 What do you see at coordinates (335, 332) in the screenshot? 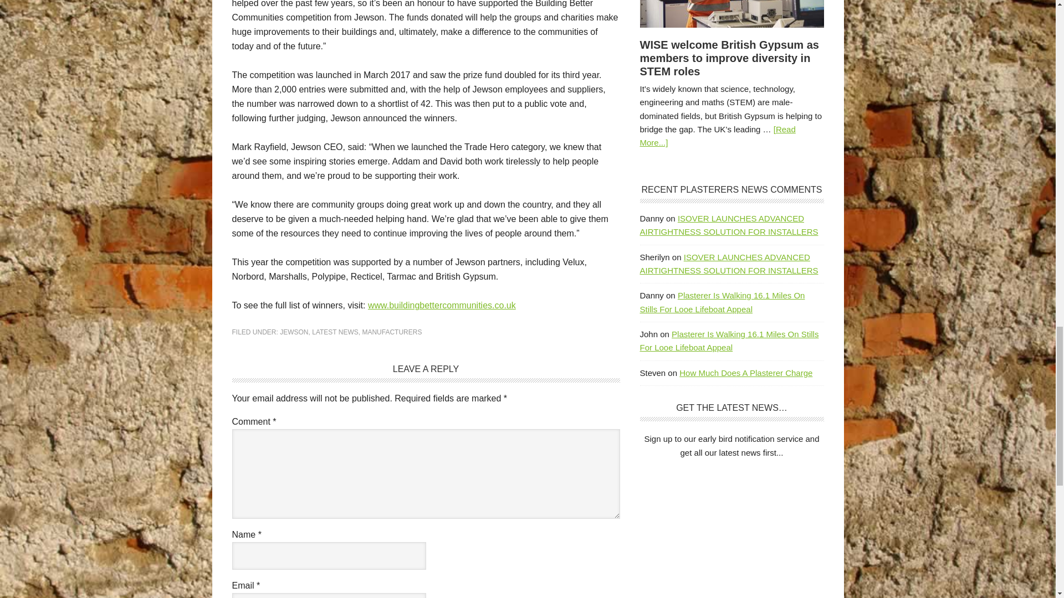
I see `LATEST NEWS` at bounding box center [335, 332].